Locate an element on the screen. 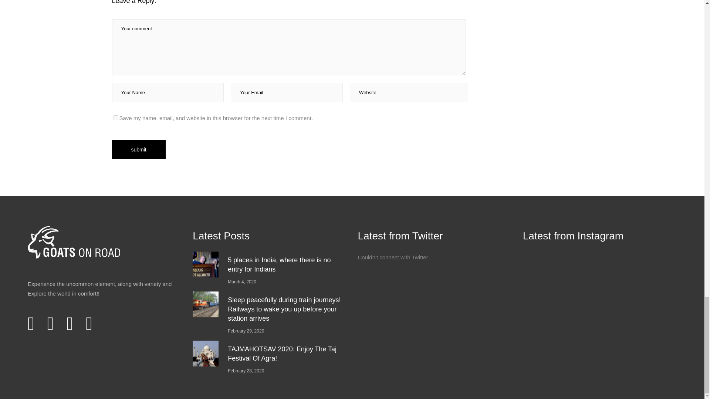 The width and height of the screenshot is (710, 399). yes is located at coordinates (115, 117).